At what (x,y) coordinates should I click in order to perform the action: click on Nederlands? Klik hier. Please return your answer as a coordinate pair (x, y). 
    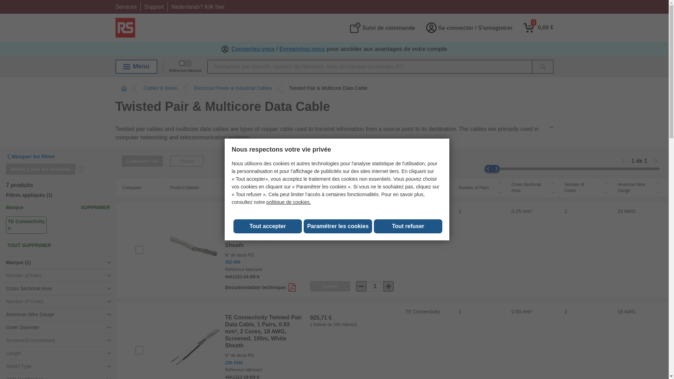
    Looking at the image, I should click on (198, 7).